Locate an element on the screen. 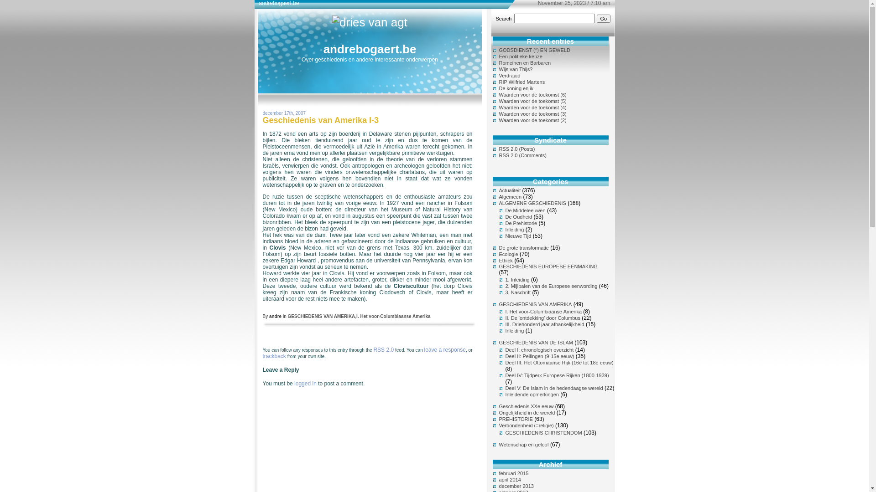  Een politieke keuze is located at coordinates (521, 56).